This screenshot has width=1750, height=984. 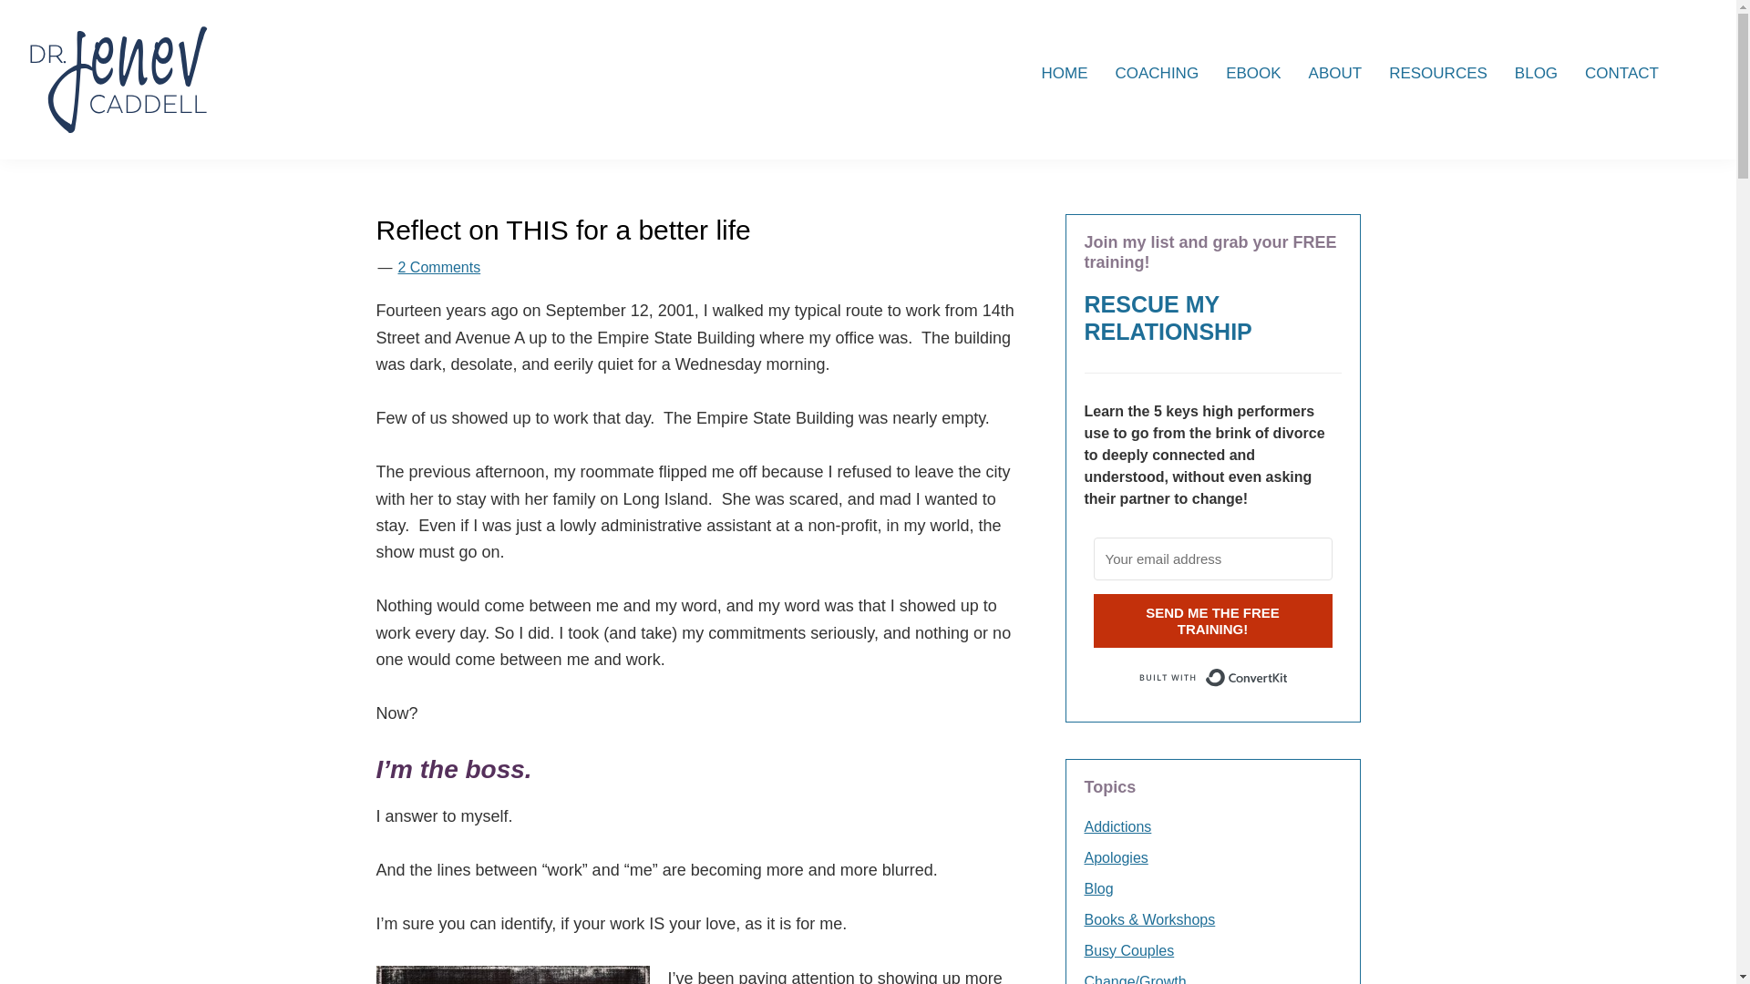 I want to click on HOME, so click(x=1065, y=73).